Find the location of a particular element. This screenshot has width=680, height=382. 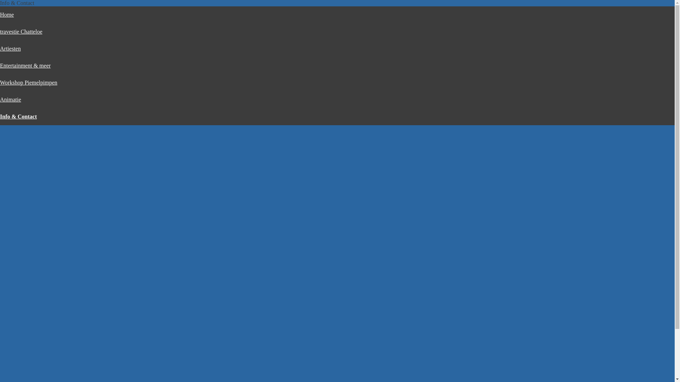

Entertainment & meer is located at coordinates (25, 66).